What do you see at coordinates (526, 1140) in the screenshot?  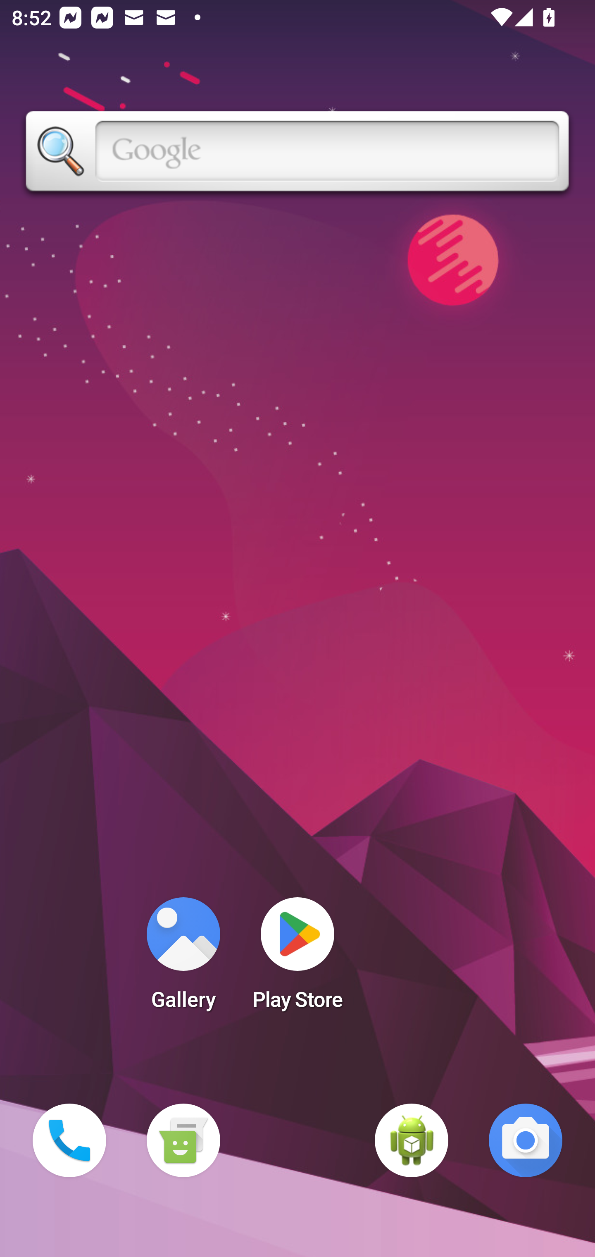 I see `Camera` at bounding box center [526, 1140].